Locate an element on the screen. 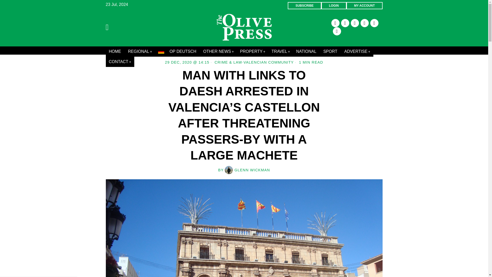 The width and height of the screenshot is (492, 277). LOGIN is located at coordinates (334, 5).